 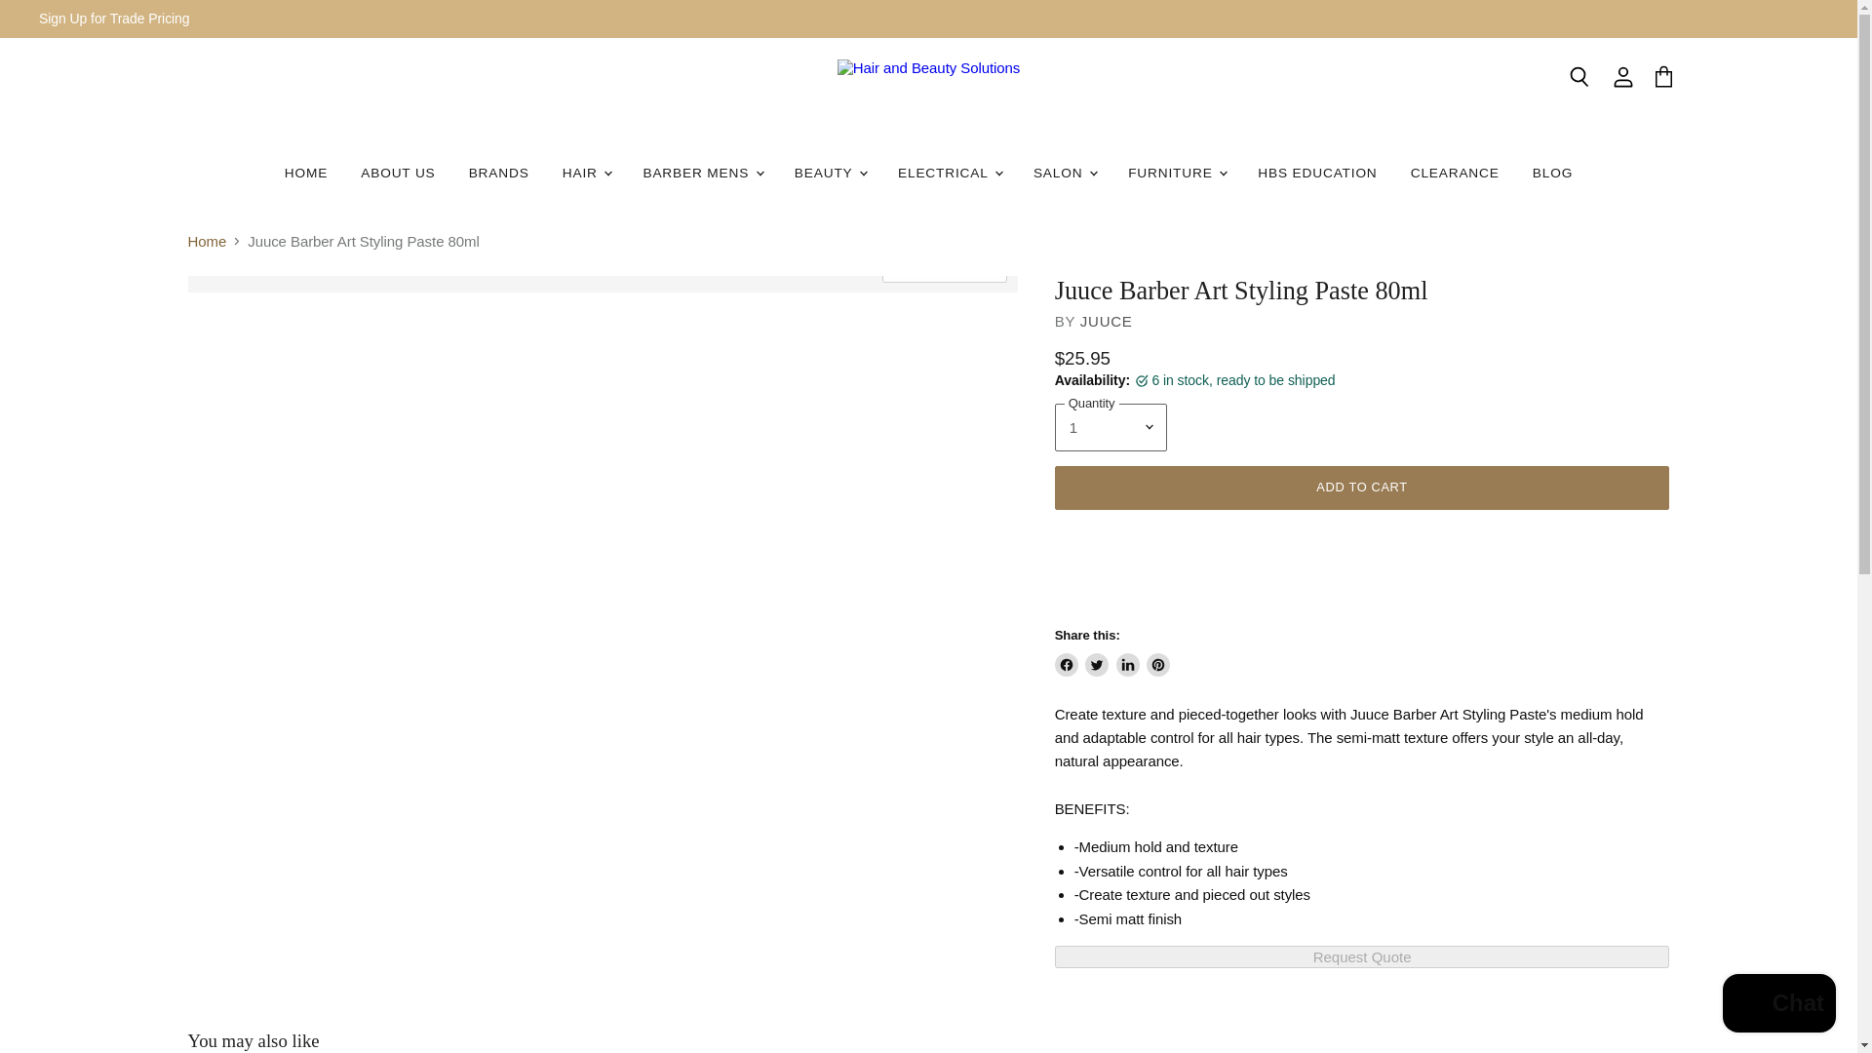 I want to click on ELECTRICAL, so click(x=949, y=172).